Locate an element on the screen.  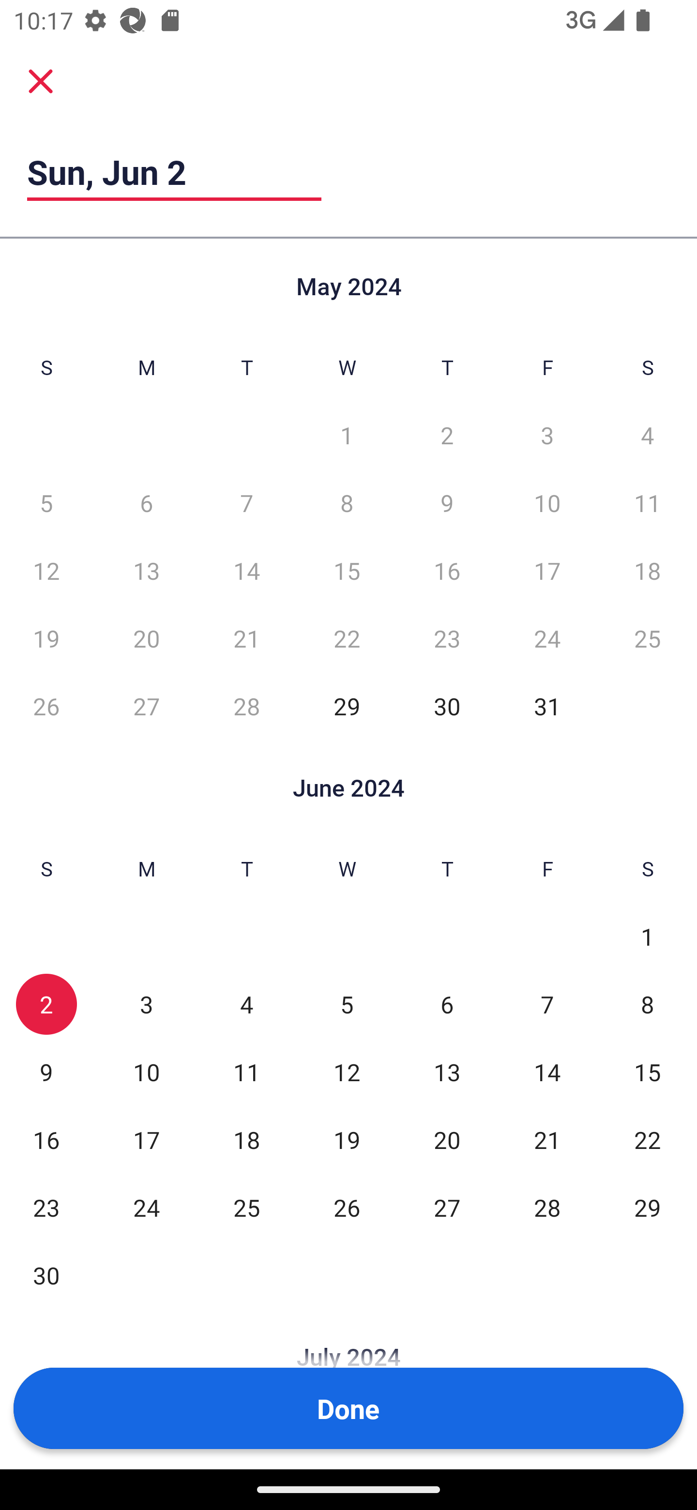
19 Sun, May 19, Not Selected is located at coordinates (46, 638).